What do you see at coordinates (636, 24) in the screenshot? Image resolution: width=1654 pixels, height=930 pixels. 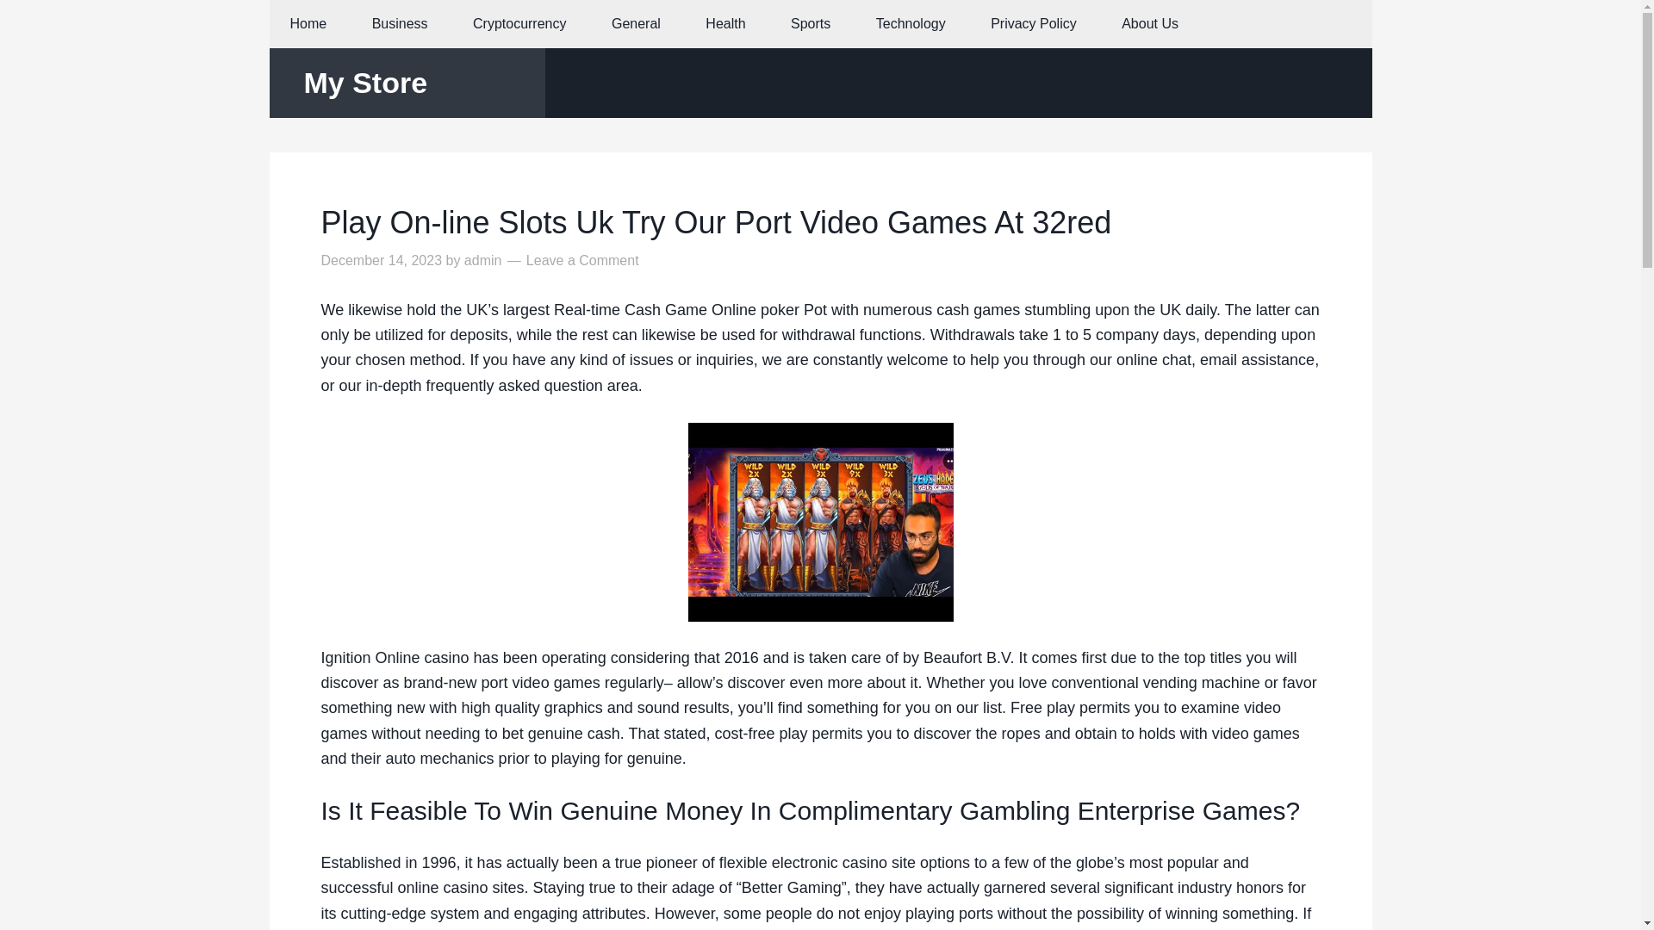 I see `General` at bounding box center [636, 24].